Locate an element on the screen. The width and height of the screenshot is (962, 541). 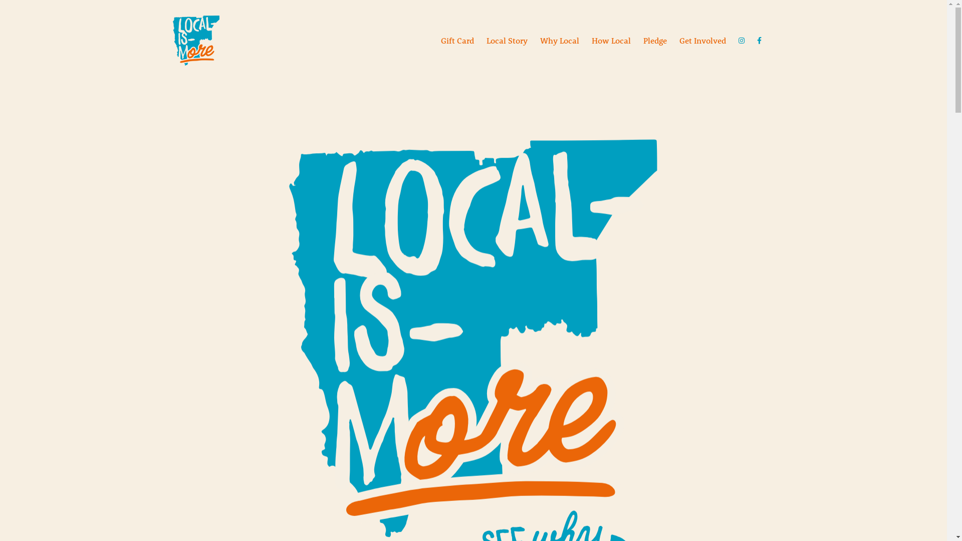
Why Local is located at coordinates (560, 41).